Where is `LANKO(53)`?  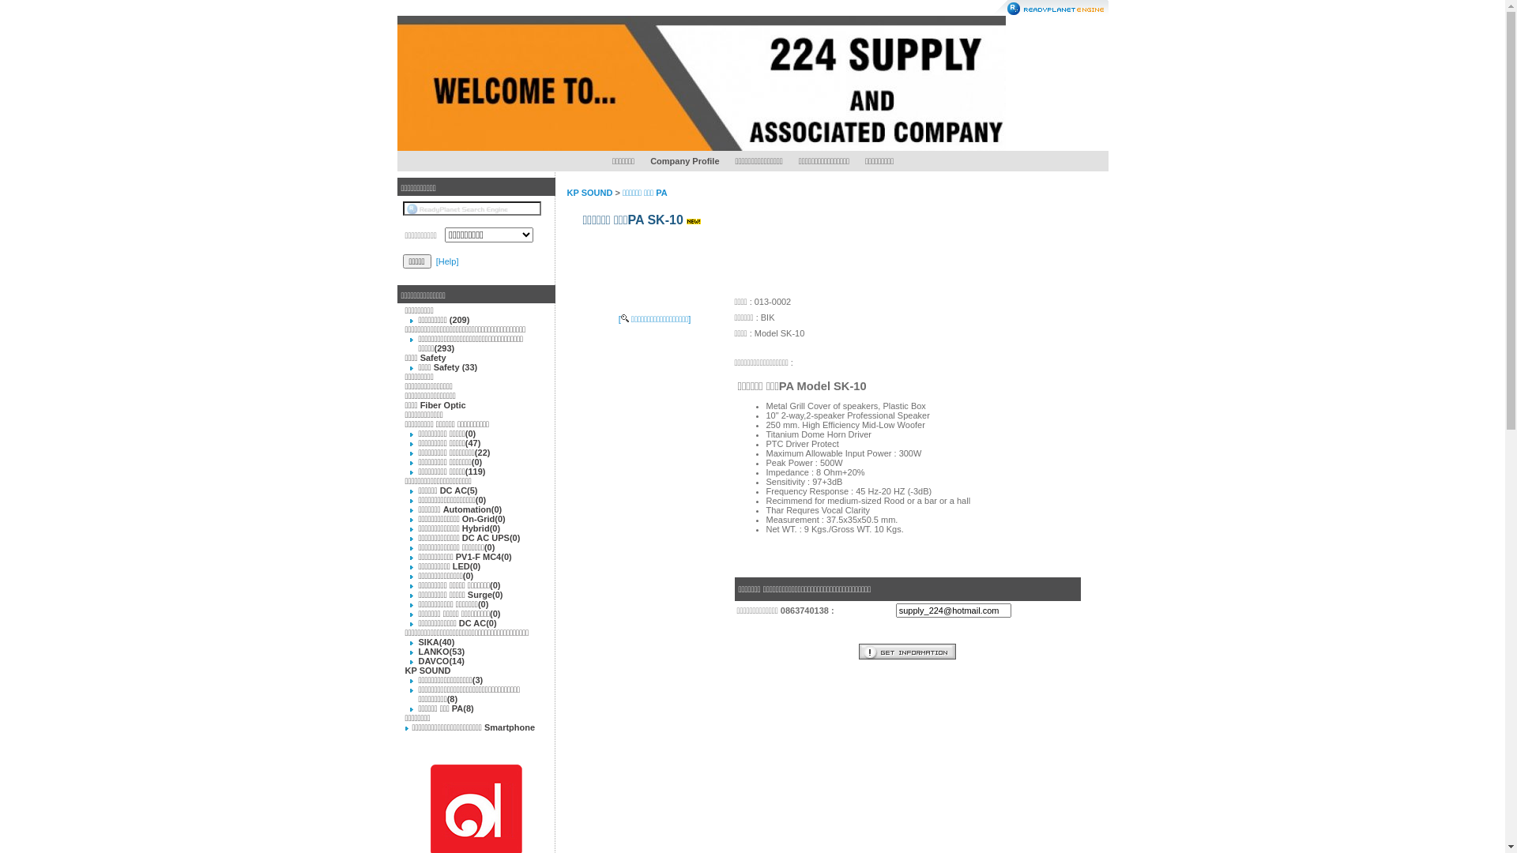 LANKO(53) is located at coordinates (442, 652).